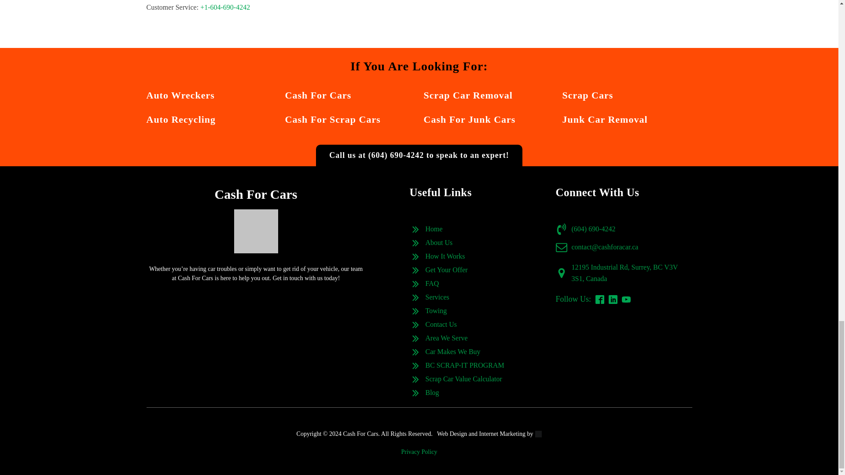  I want to click on Services, so click(437, 297).